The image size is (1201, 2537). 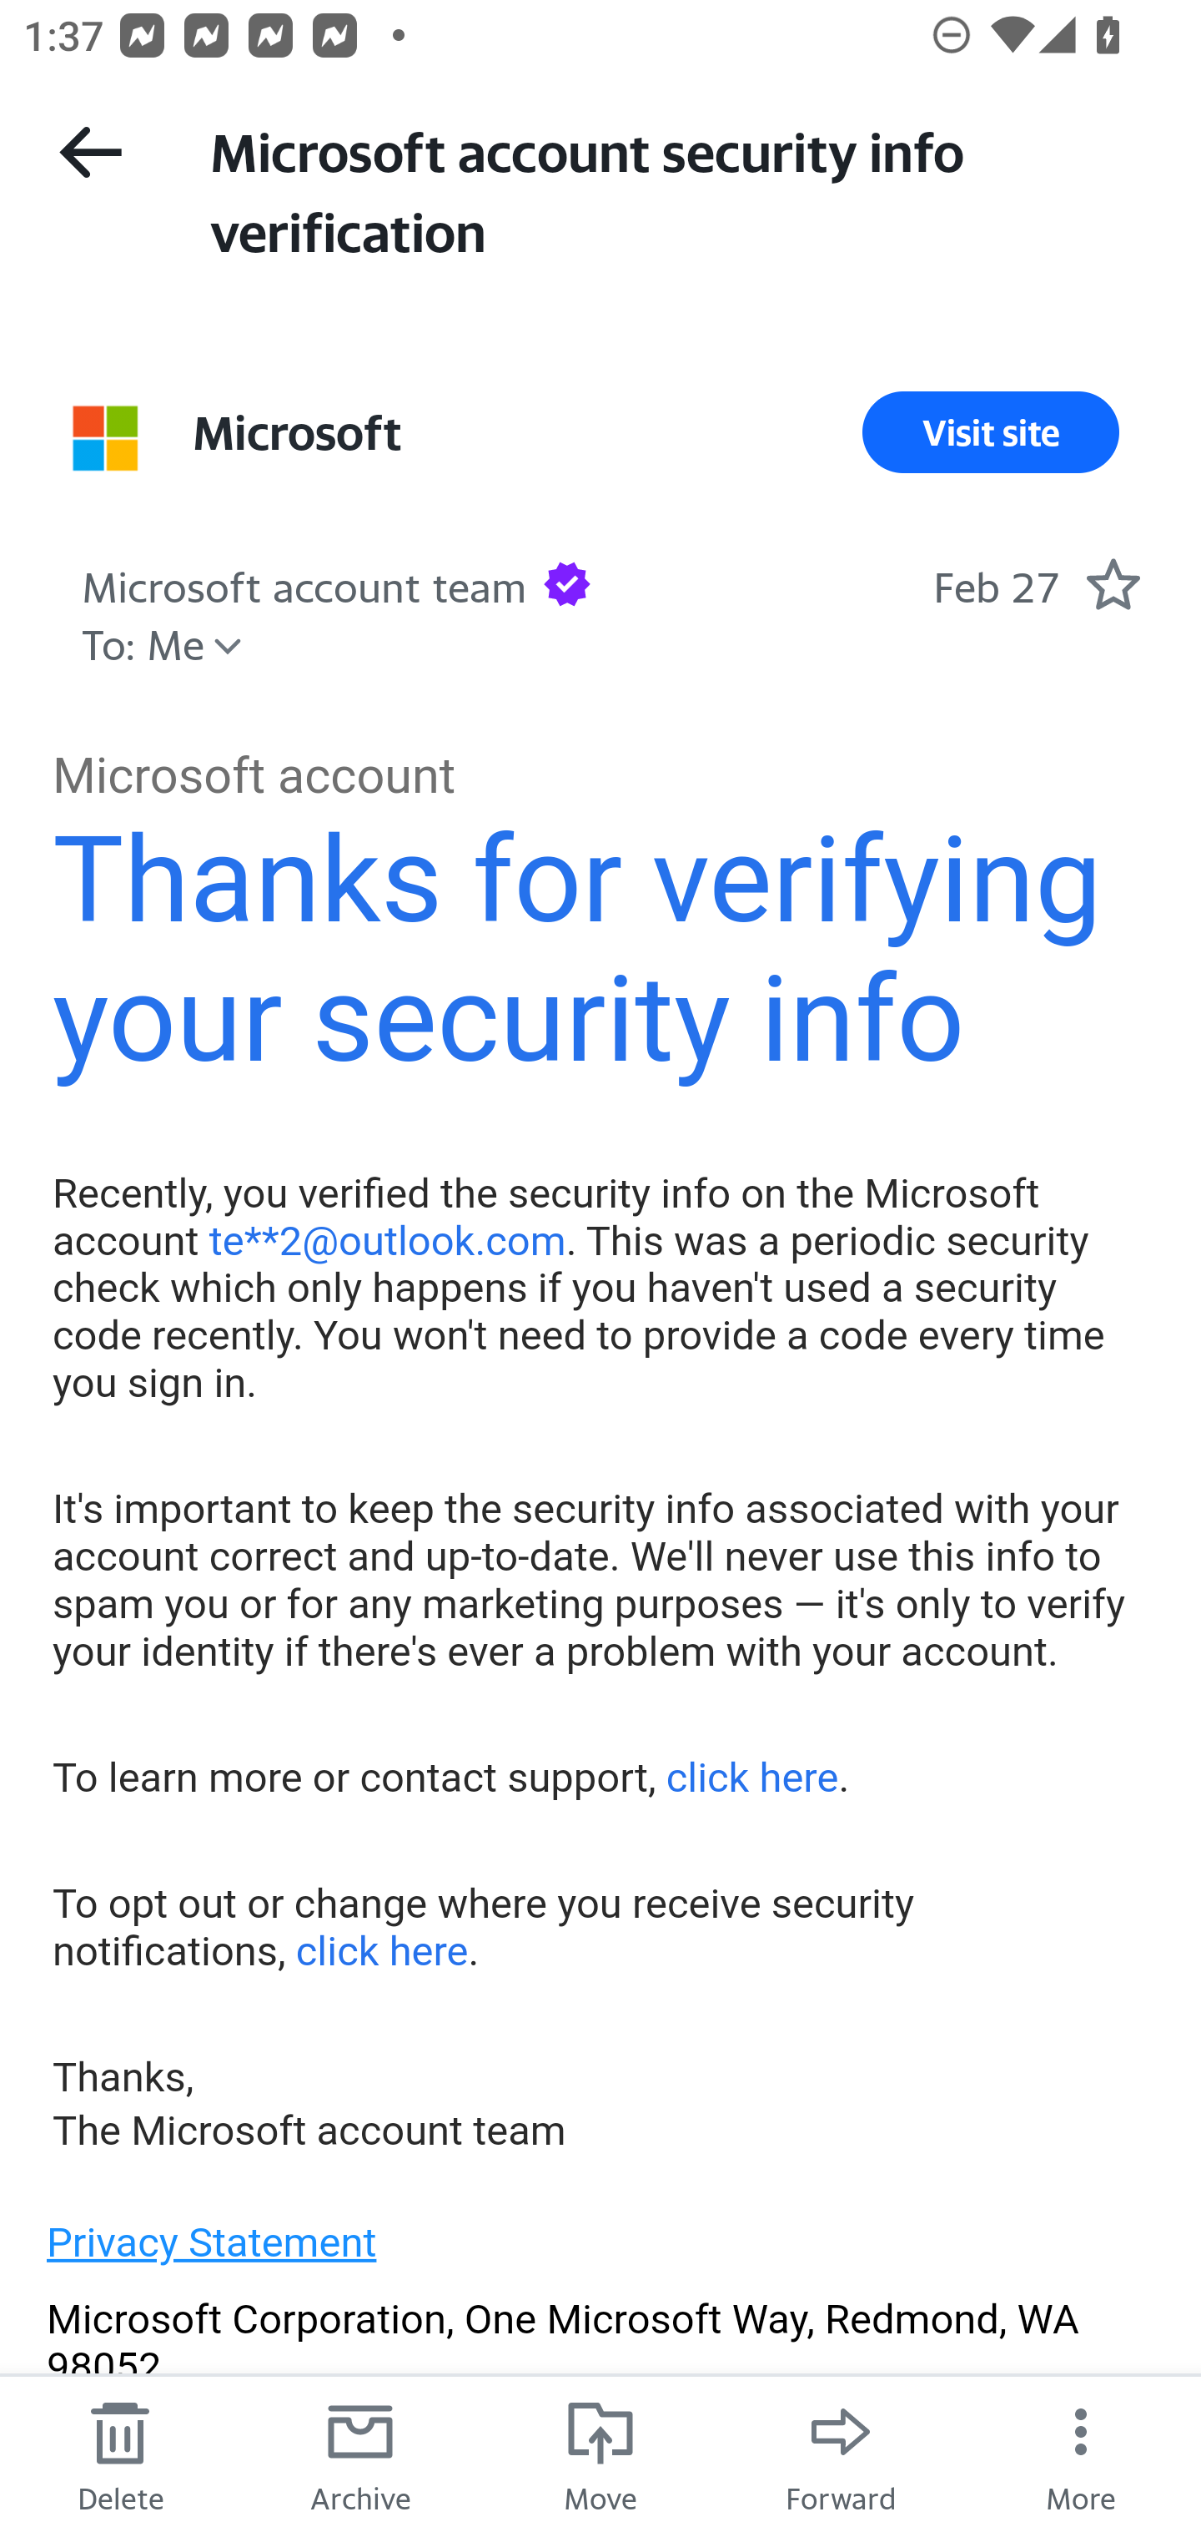 What do you see at coordinates (751, 1777) in the screenshot?
I see `click here` at bounding box center [751, 1777].